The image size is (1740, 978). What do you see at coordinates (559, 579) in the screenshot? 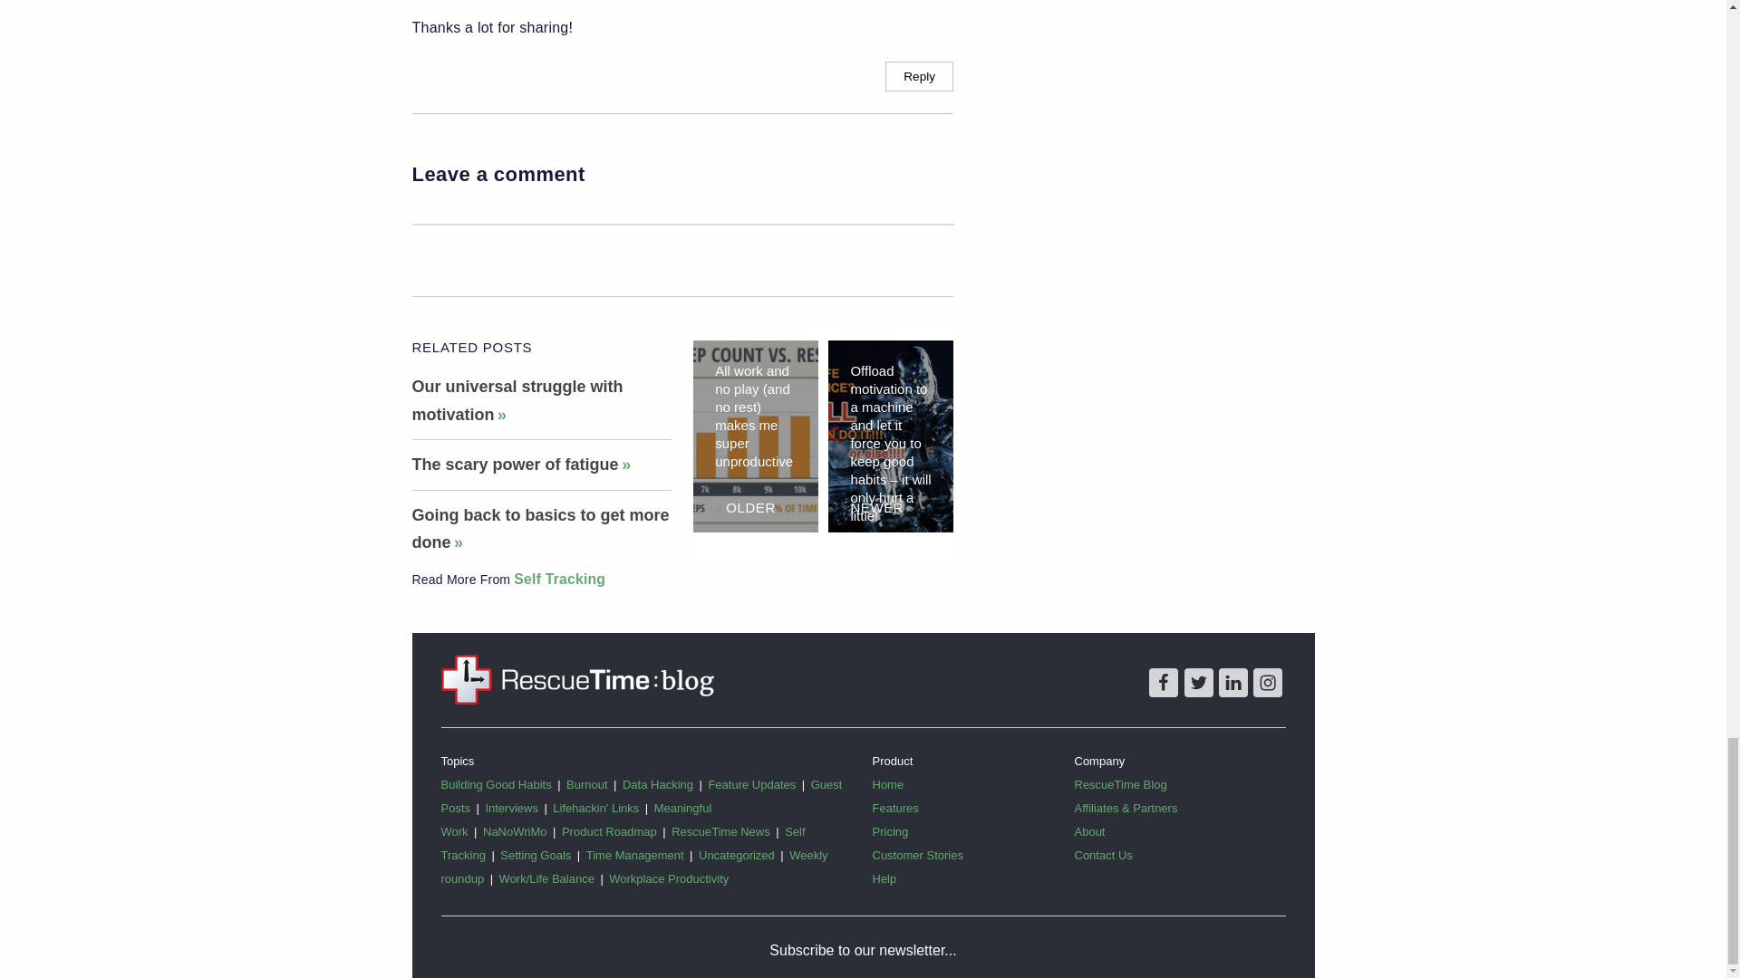
I see `Self Tracking` at bounding box center [559, 579].